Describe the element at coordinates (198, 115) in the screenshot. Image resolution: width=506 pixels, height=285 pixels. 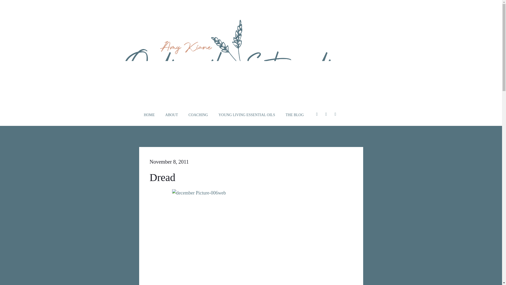
I see `COACHING` at that location.